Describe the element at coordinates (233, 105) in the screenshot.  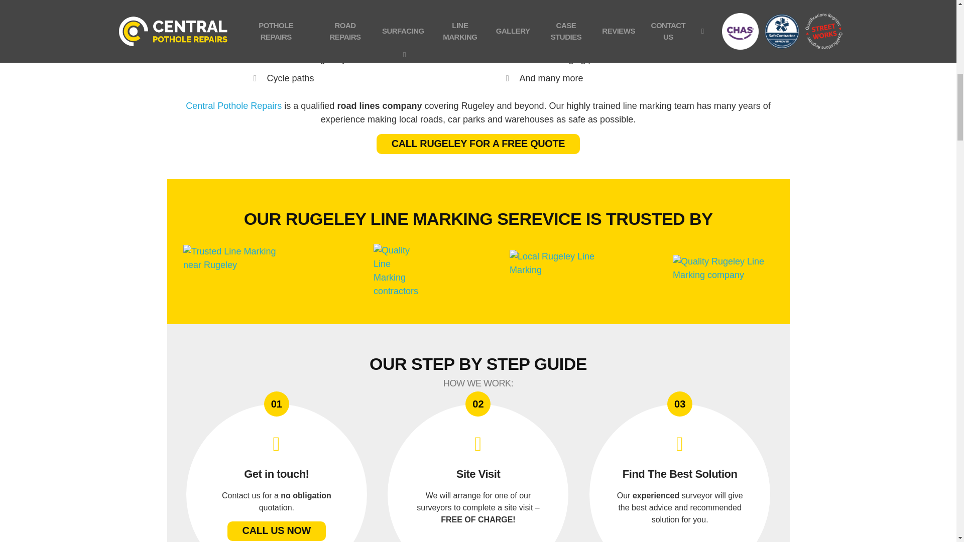
I see `Central Pothole Repairs` at that location.